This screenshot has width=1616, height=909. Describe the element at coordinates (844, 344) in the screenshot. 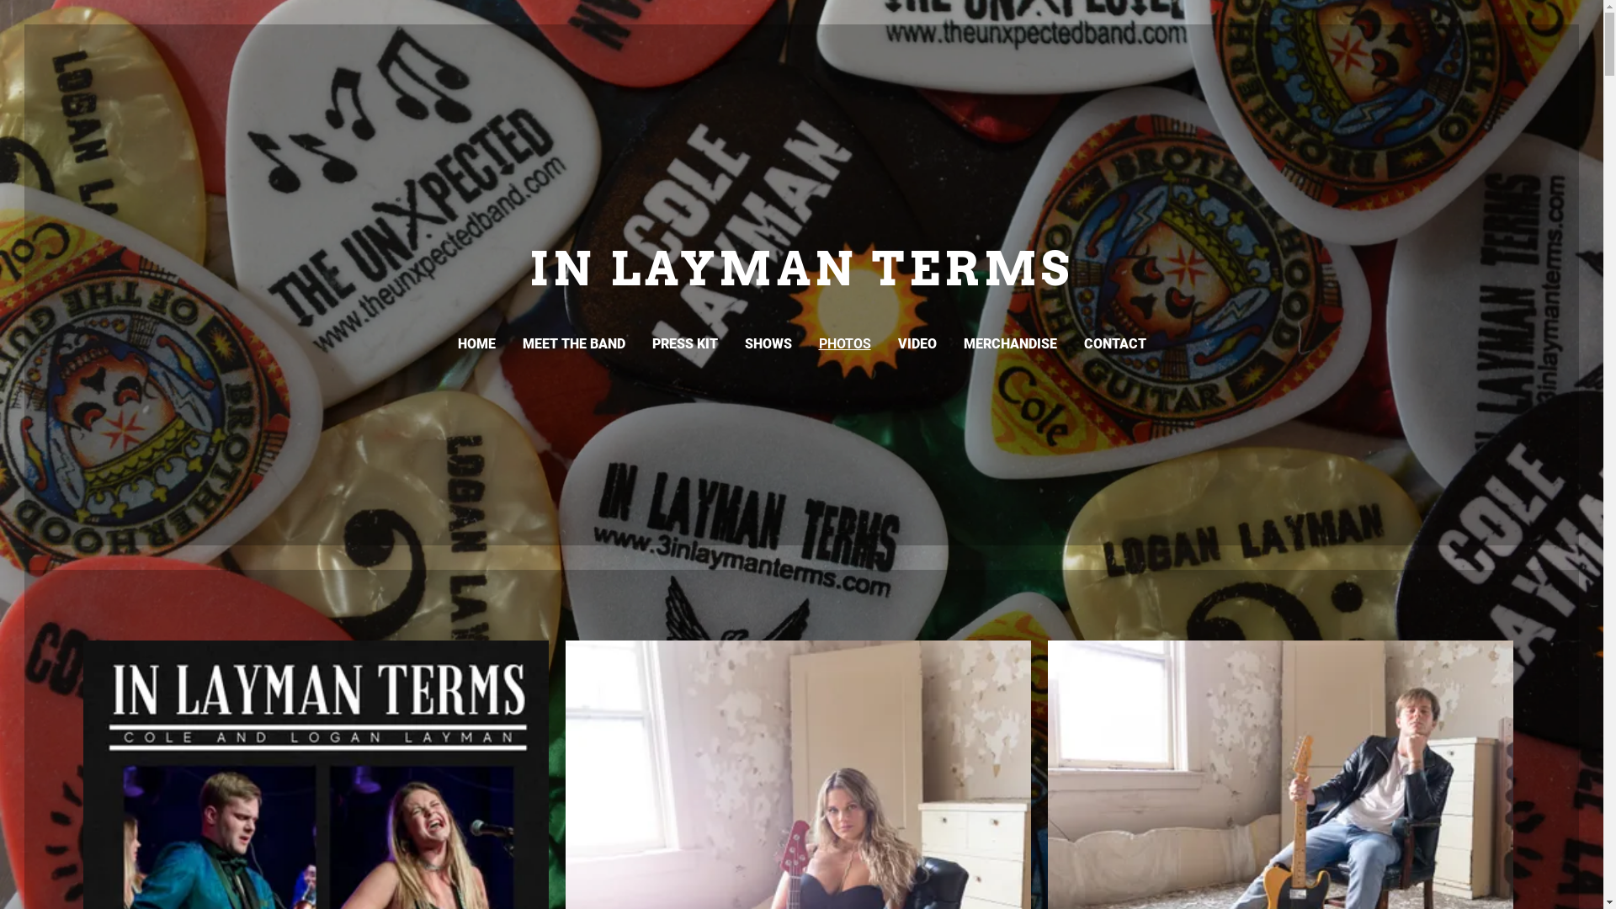

I see `PHOTOS` at that location.